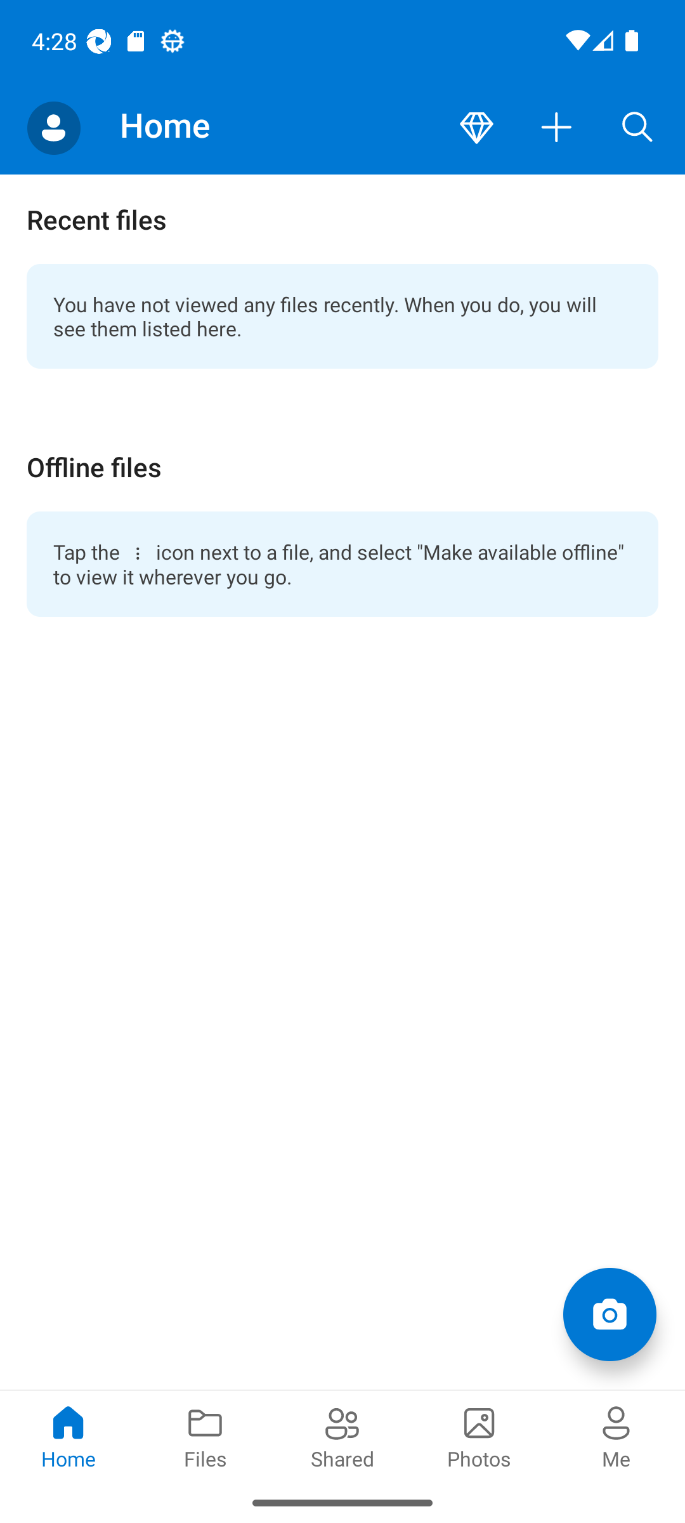 The image size is (685, 1523). What do you see at coordinates (476, 128) in the screenshot?
I see `Premium button` at bounding box center [476, 128].